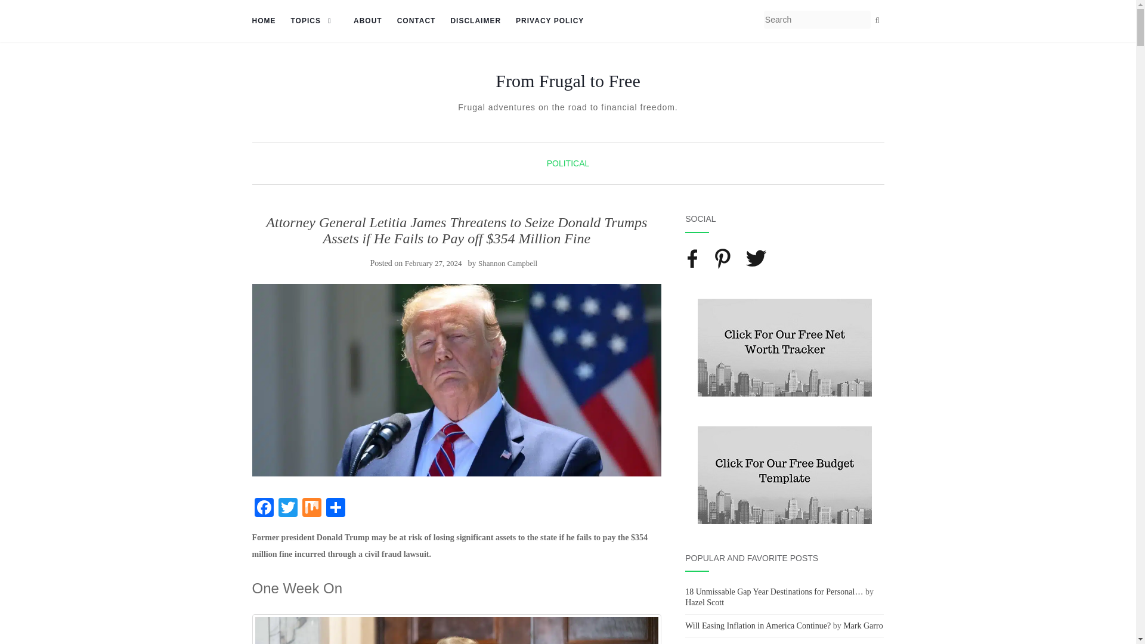  What do you see at coordinates (568, 81) in the screenshot?
I see `From Frugal to Free` at bounding box center [568, 81].